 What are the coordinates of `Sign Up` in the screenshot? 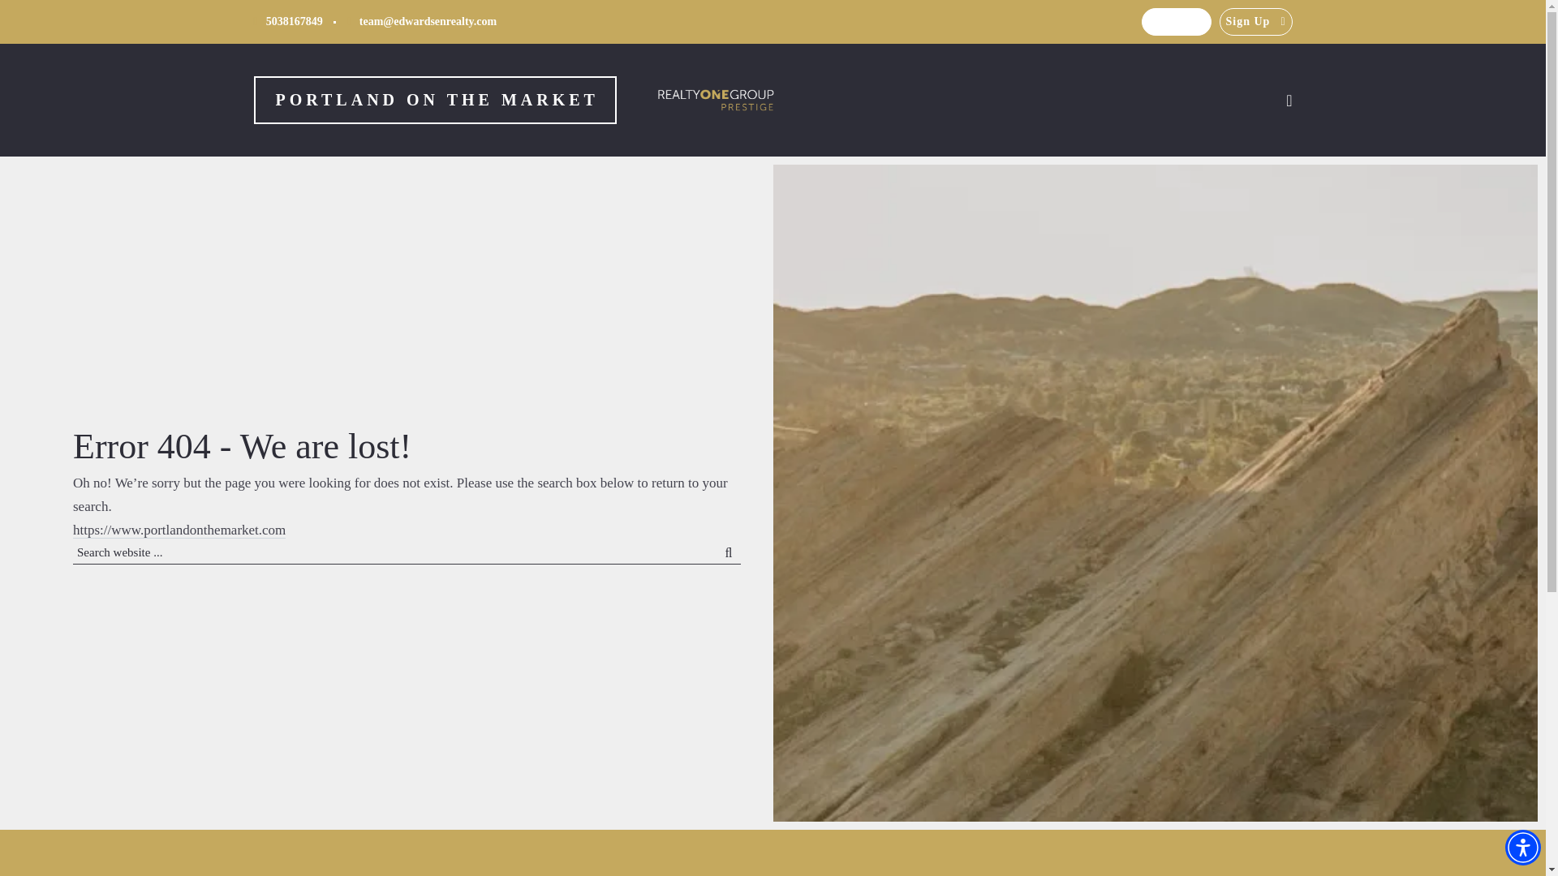 It's located at (1256, 21).